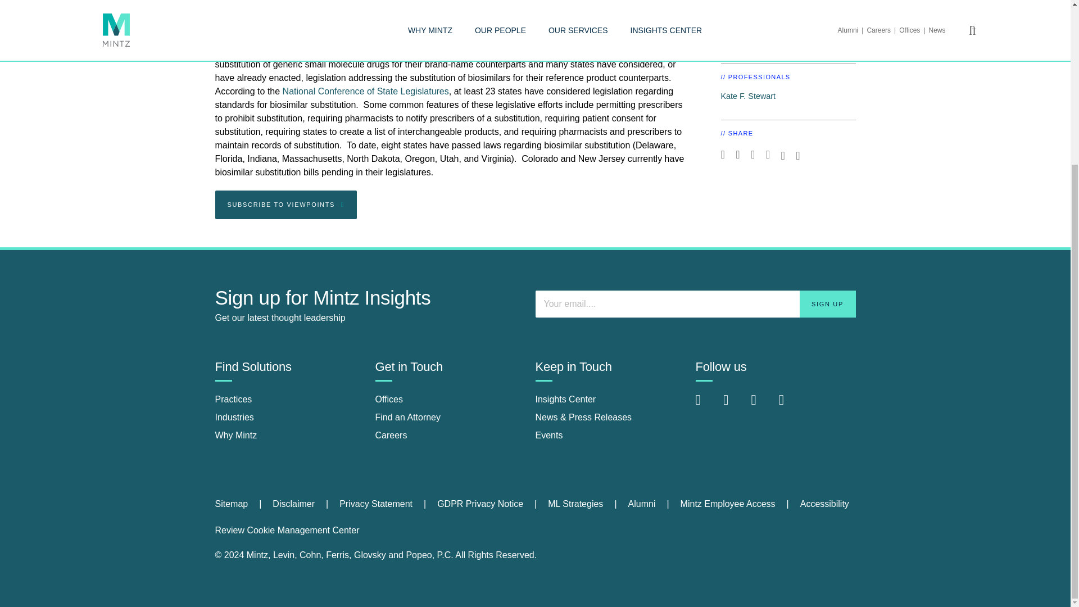 This screenshot has width=1079, height=607. Describe the element at coordinates (827, 303) in the screenshot. I see `Sign Up` at that location.